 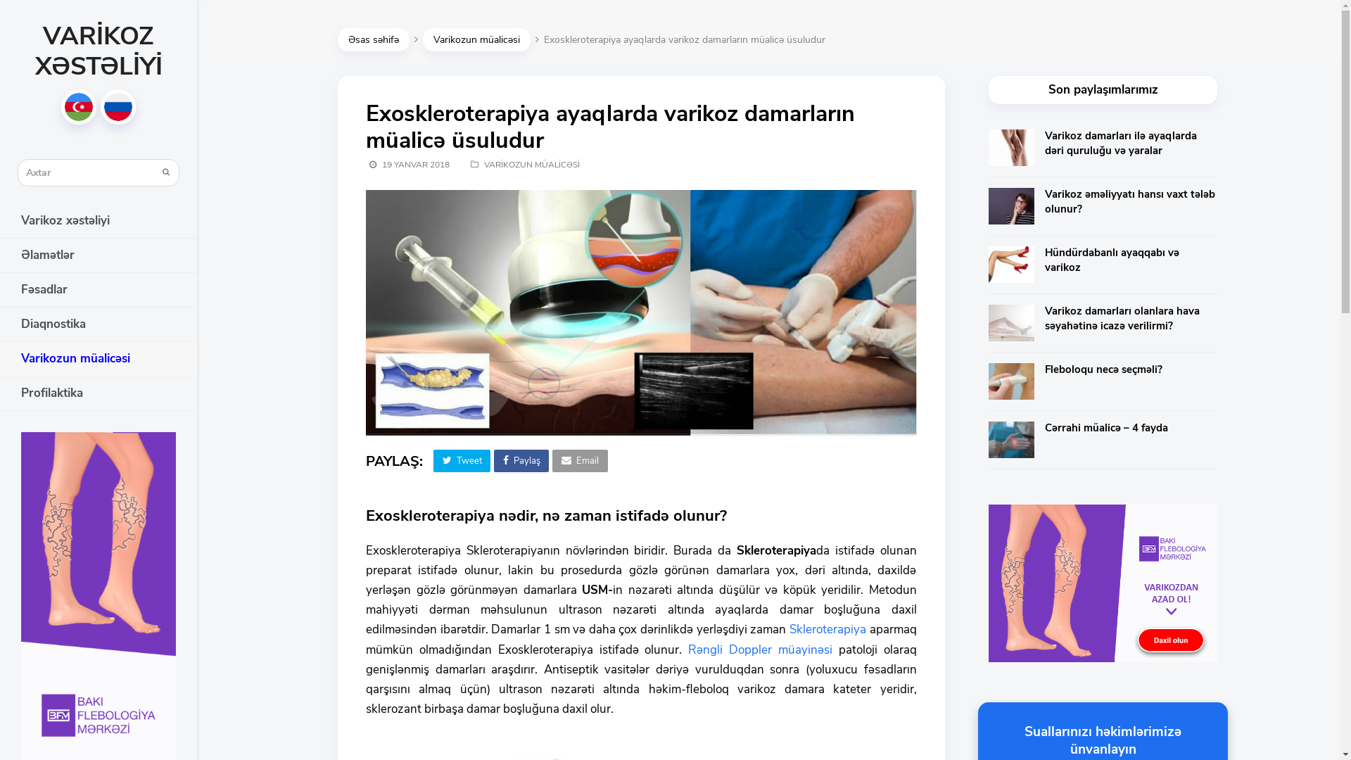 What do you see at coordinates (580, 461) in the screenshot?
I see `Email` at bounding box center [580, 461].